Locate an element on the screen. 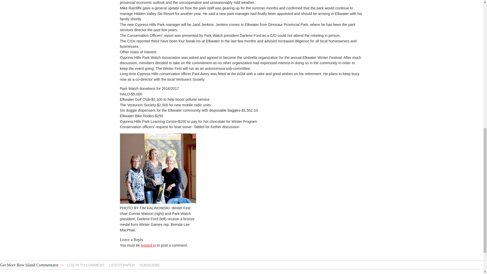 The image size is (487, 274). SUBSCRIBE is located at coordinates (150, 265).